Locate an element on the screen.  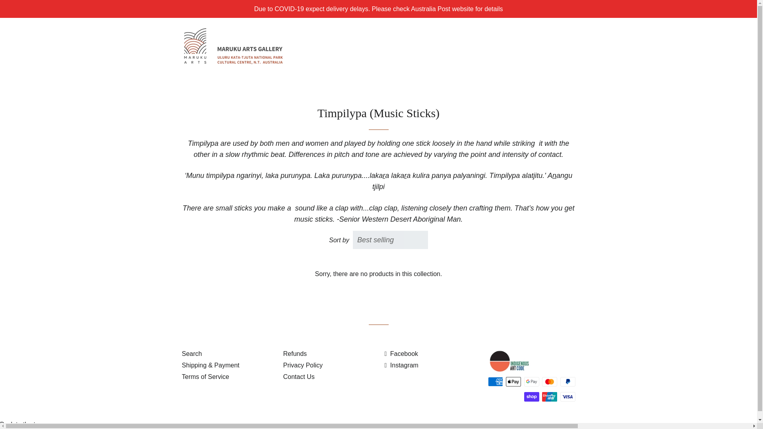
Union Pay is located at coordinates (549, 396).